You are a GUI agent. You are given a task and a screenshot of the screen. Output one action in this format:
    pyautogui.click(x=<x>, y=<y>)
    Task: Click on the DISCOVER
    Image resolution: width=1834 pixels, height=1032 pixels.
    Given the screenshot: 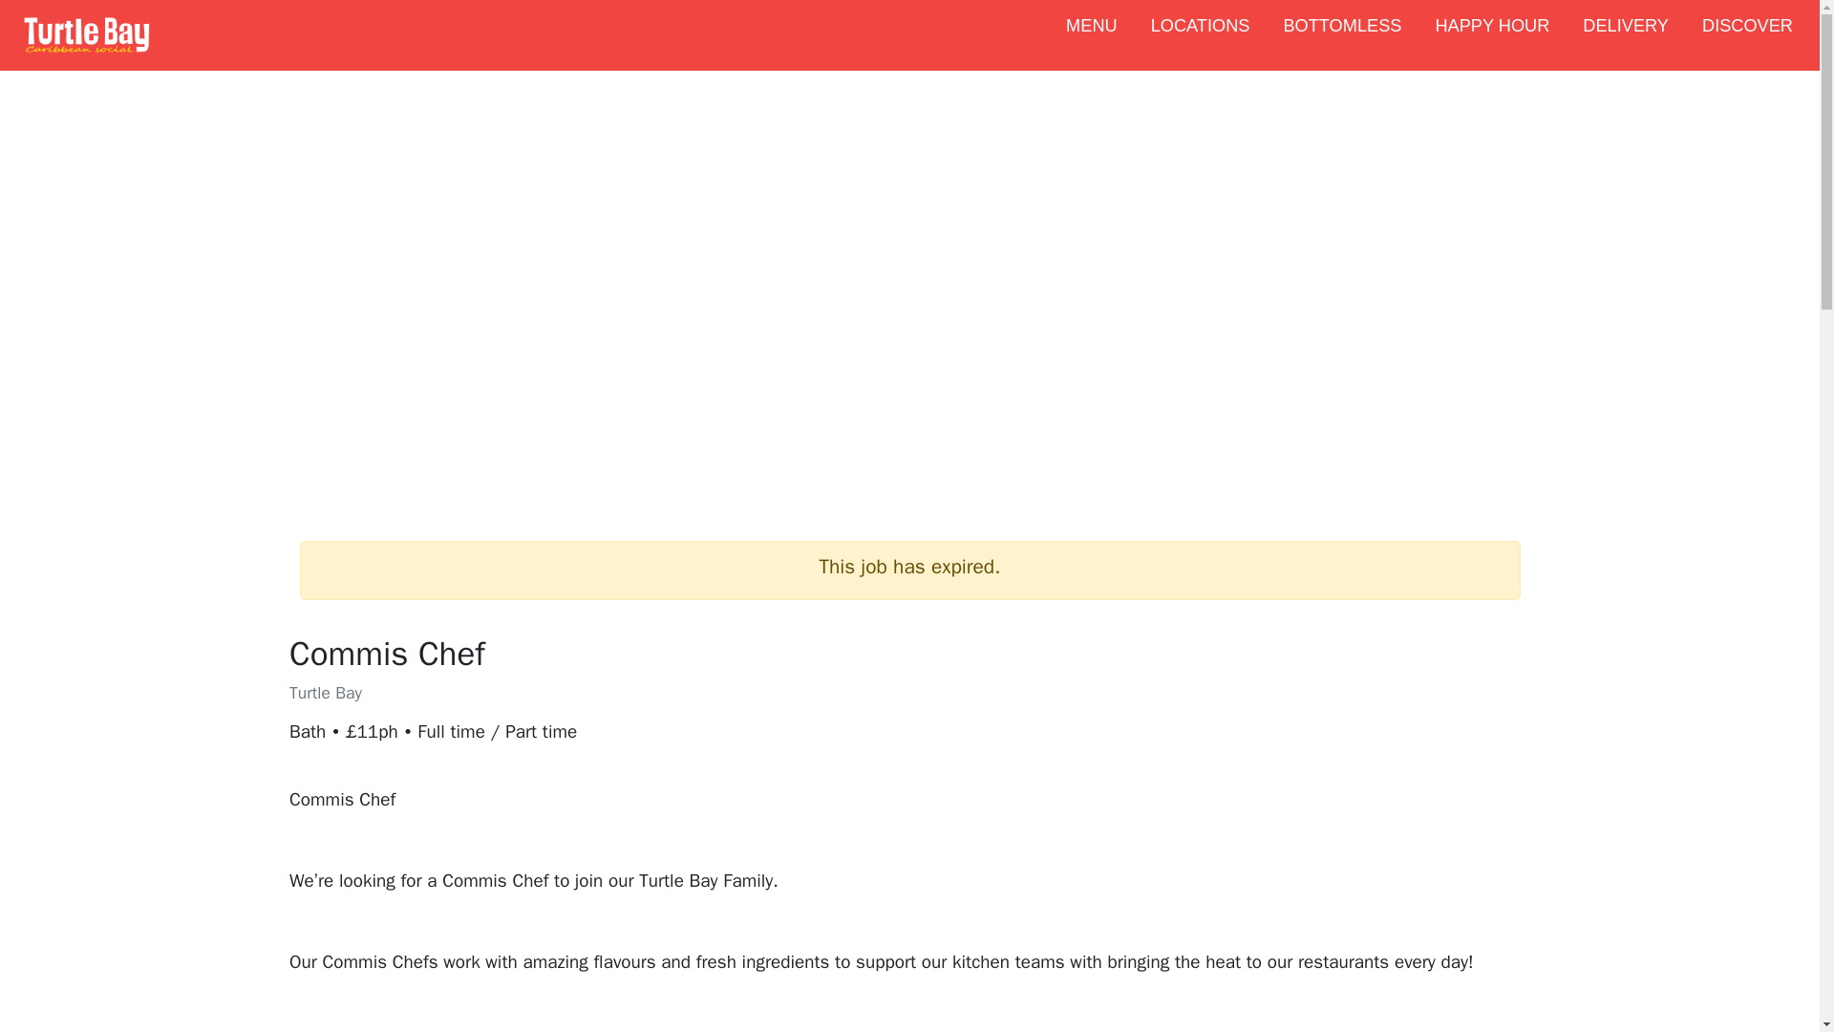 What is the action you would take?
    pyautogui.click(x=1746, y=34)
    